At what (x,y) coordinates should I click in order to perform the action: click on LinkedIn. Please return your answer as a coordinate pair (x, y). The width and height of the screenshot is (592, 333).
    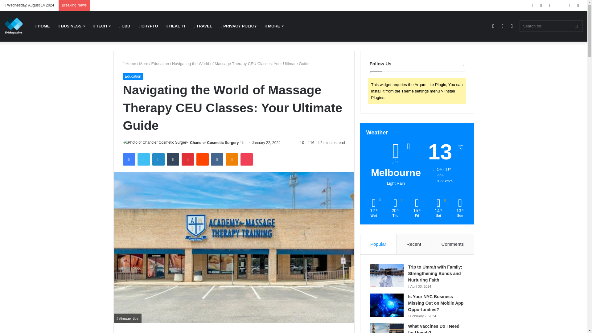
    Looking at the image, I should click on (158, 159).